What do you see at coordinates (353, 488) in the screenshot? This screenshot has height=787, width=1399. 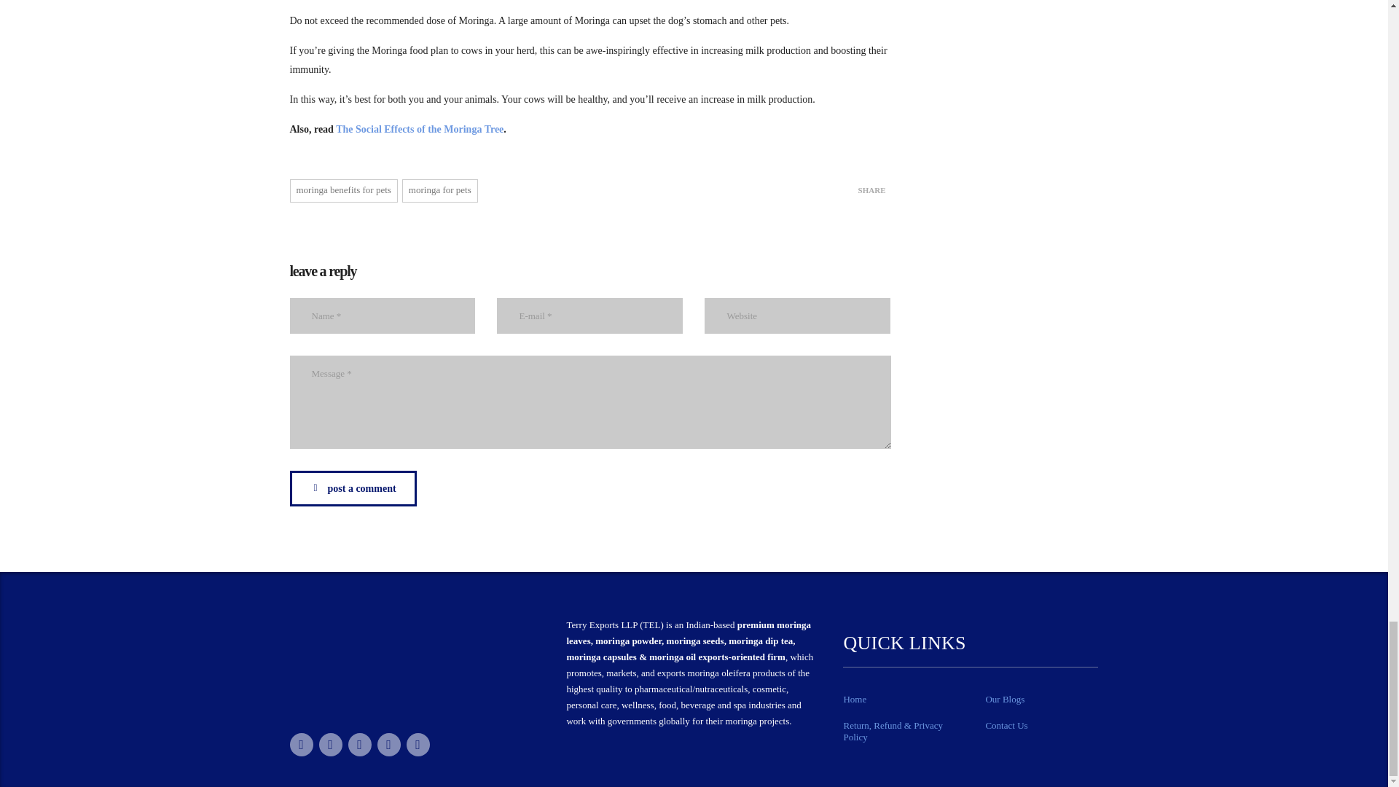 I see `post a comment` at bounding box center [353, 488].